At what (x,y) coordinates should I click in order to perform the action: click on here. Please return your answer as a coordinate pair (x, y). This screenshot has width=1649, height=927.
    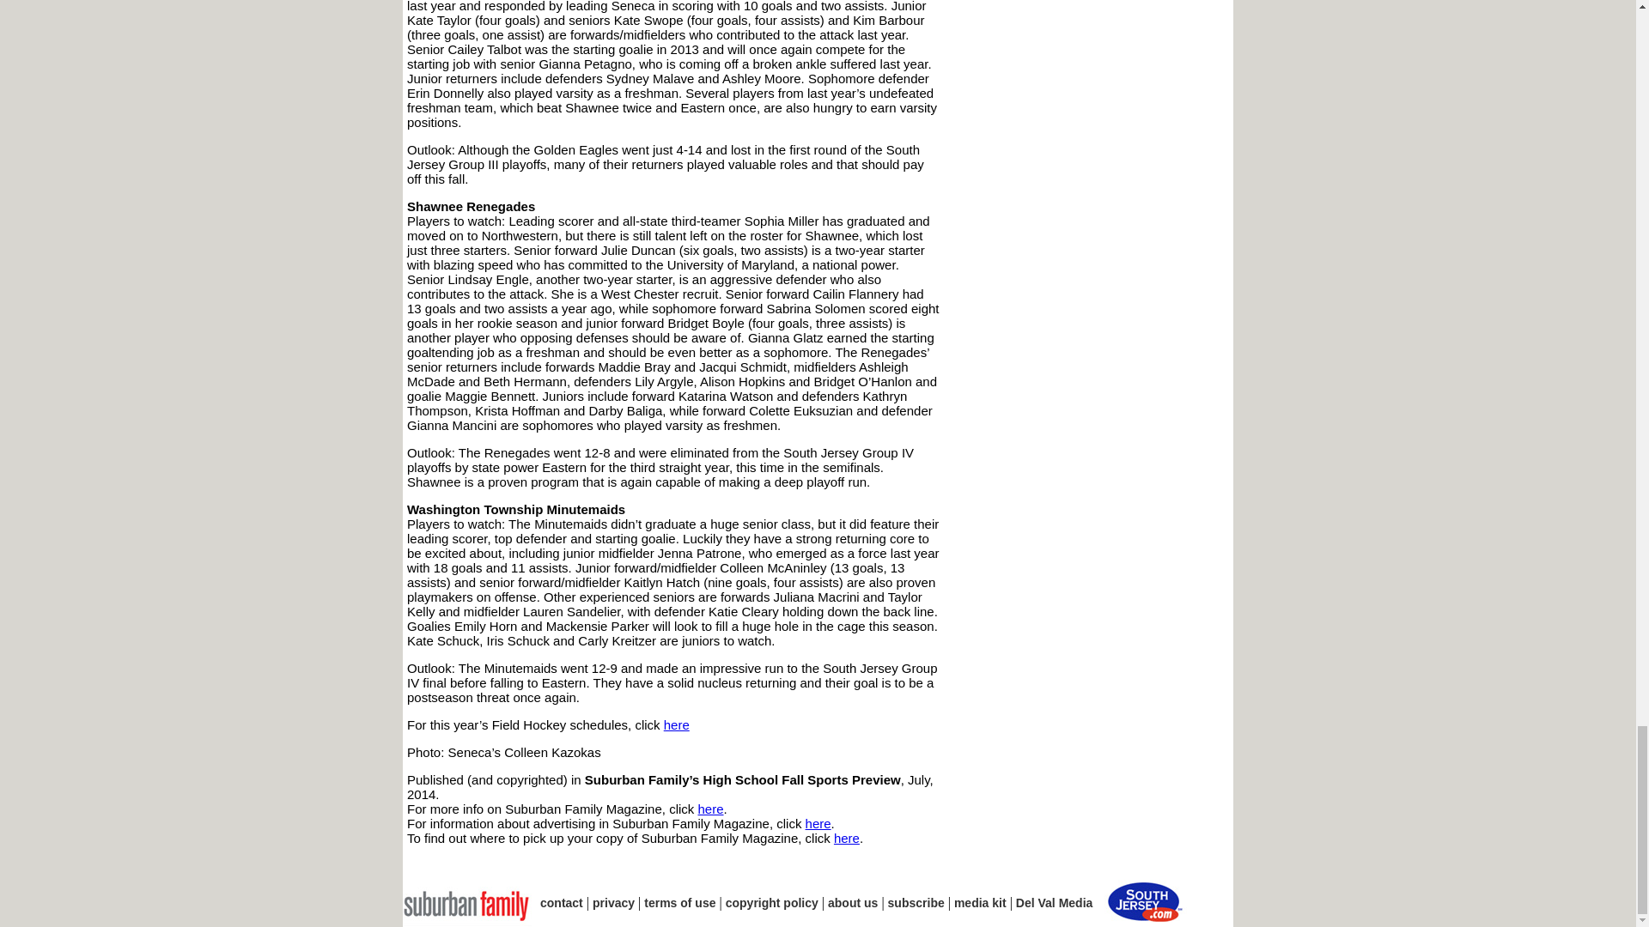
    Looking at the image, I should click on (818, 823).